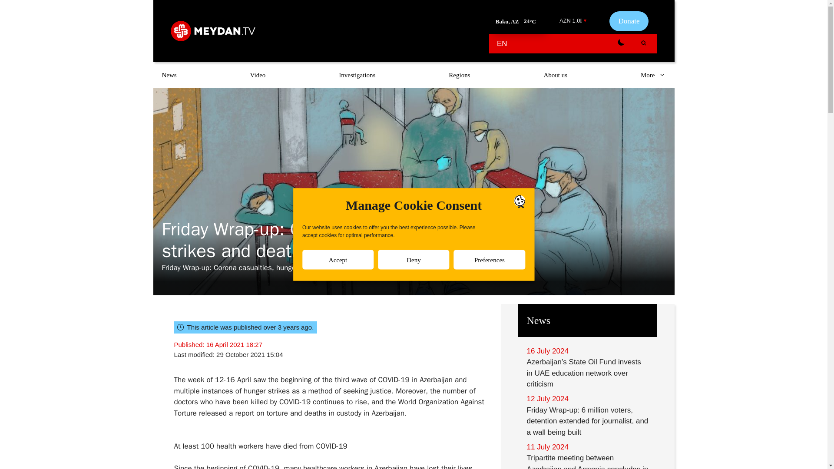 The height and width of the screenshot is (469, 834). What do you see at coordinates (258, 75) in the screenshot?
I see `Video` at bounding box center [258, 75].